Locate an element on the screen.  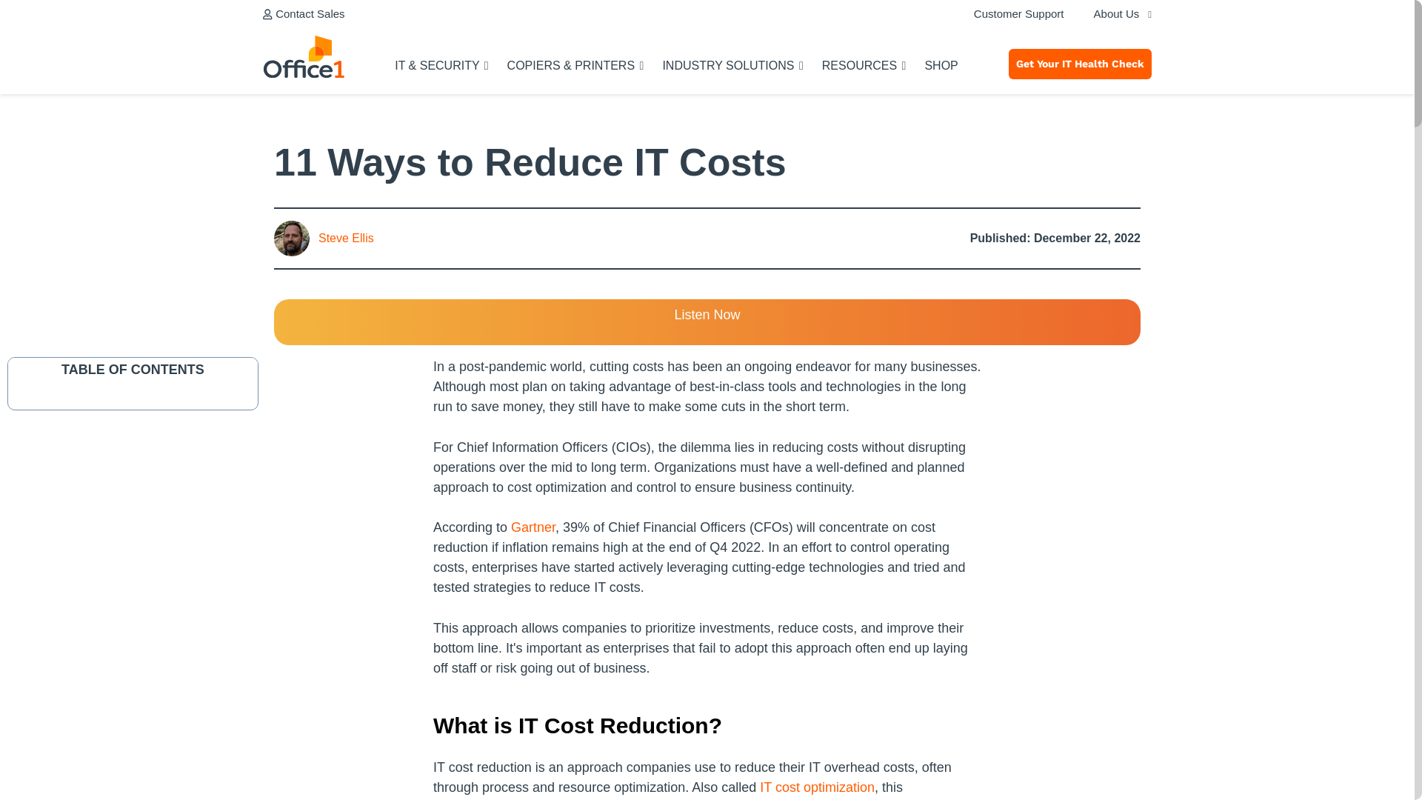
About Us is located at coordinates (1115, 16).